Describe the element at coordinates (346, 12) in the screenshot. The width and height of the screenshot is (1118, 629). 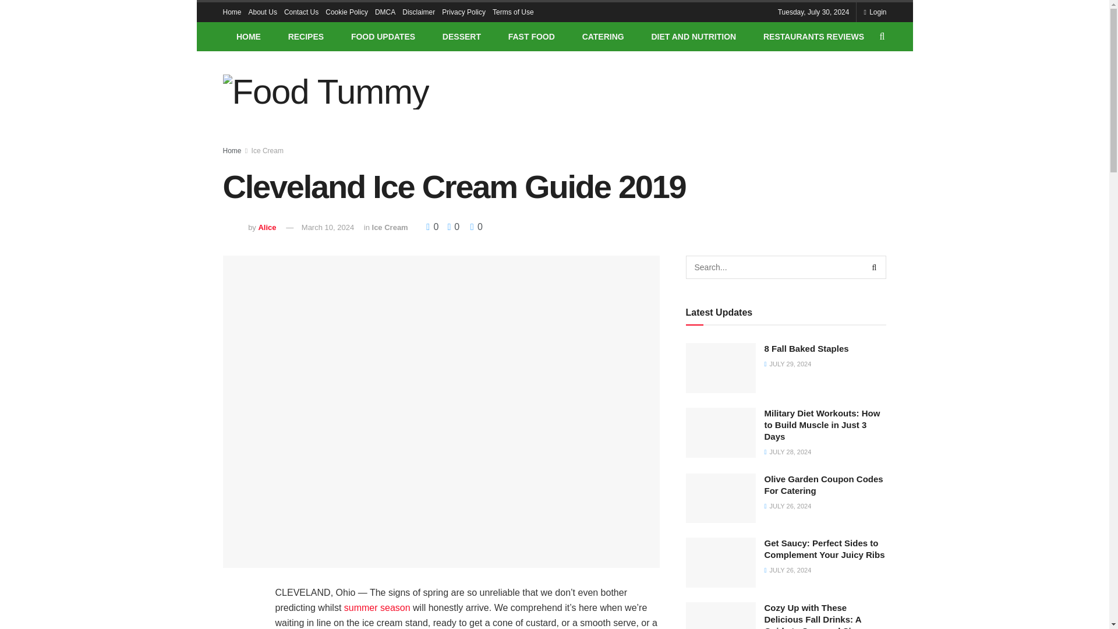
I see `Cookie Policy` at that location.